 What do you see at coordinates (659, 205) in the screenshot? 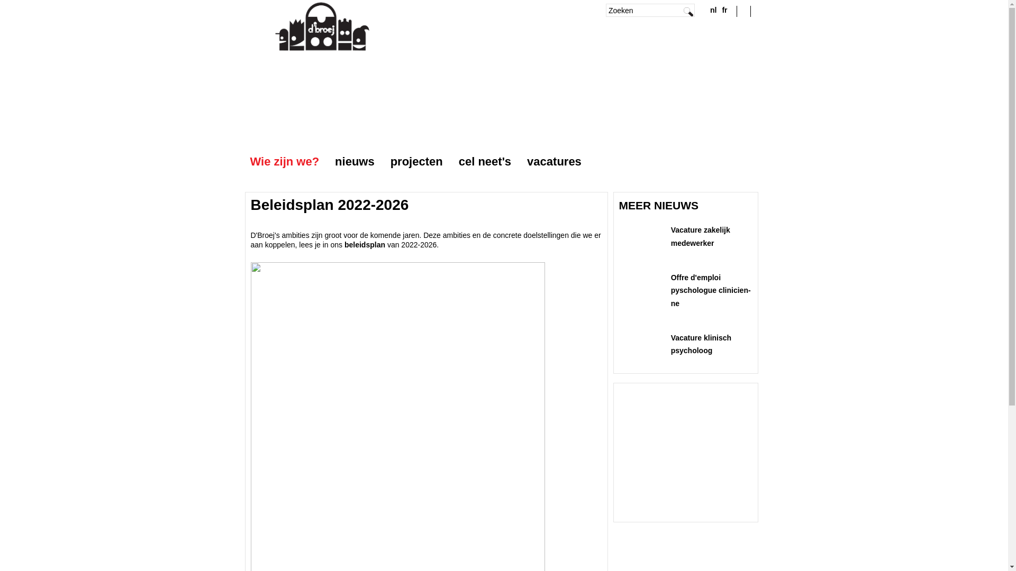
I see `MEER NIEUWS` at bounding box center [659, 205].